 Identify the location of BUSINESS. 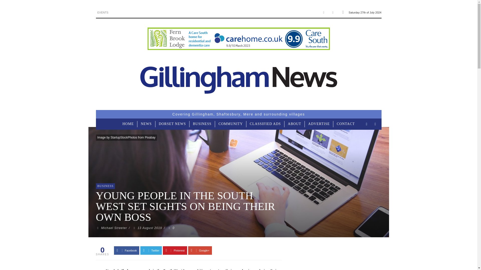
(202, 124).